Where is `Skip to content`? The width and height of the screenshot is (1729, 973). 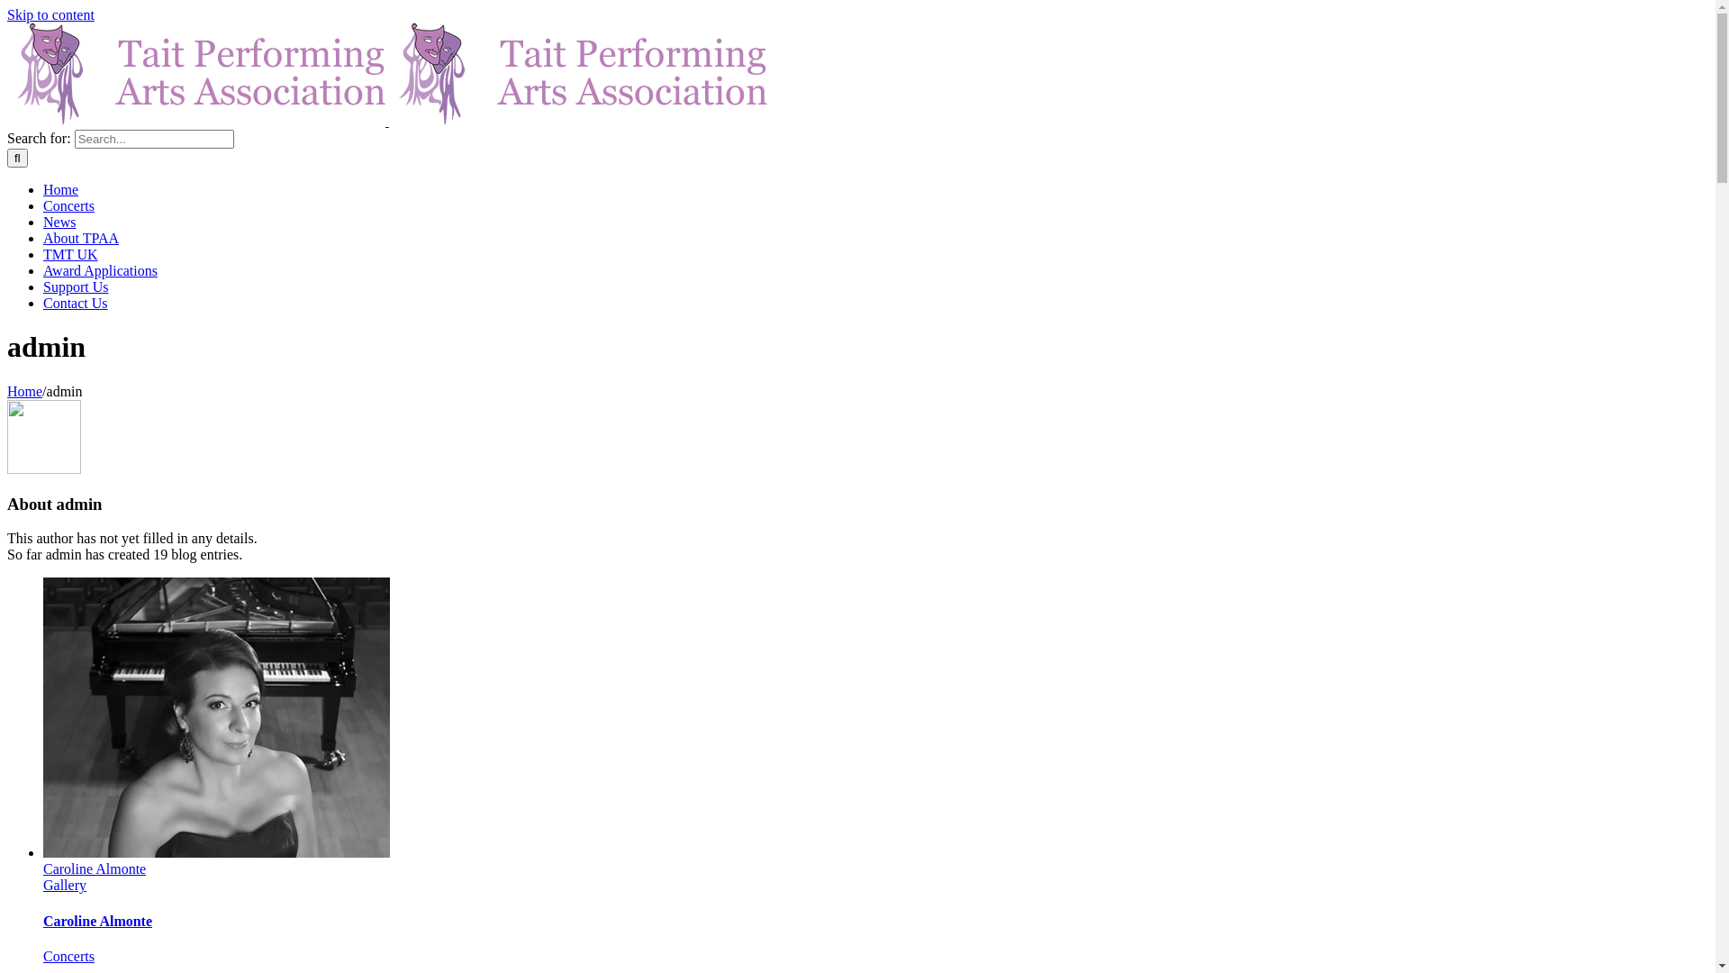 Skip to content is located at coordinates (50, 14).